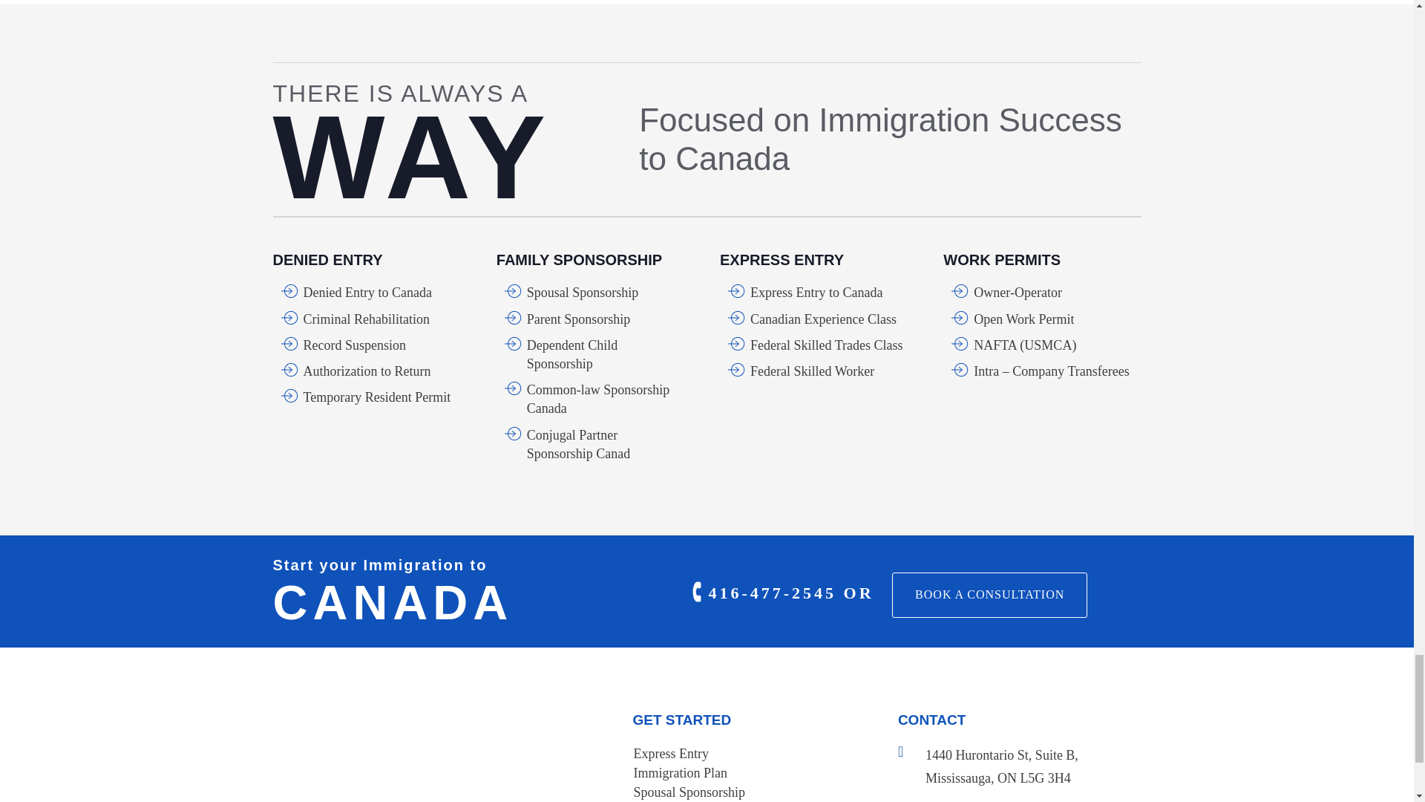  What do you see at coordinates (816, 293) in the screenshot?
I see `Express Entry to Canada` at bounding box center [816, 293].